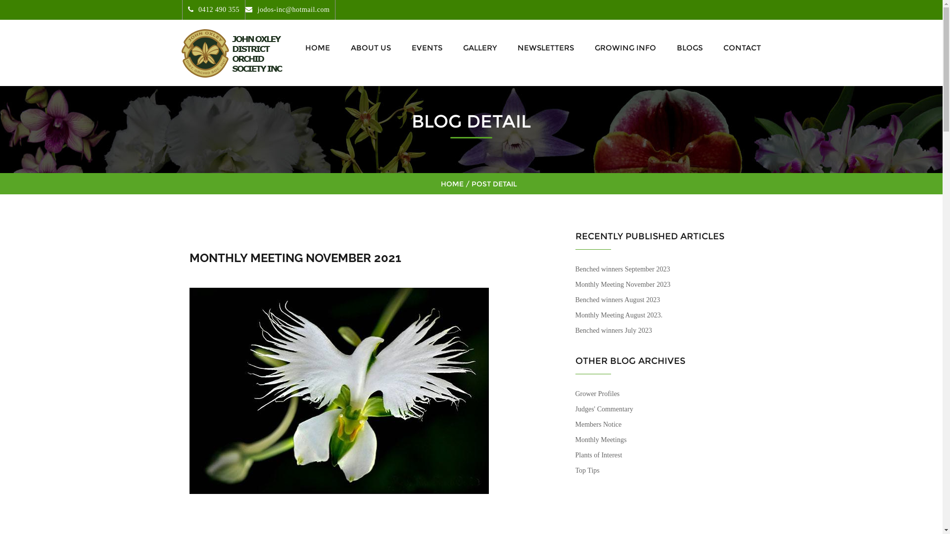  I want to click on Benched winners July 2023, so click(614, 330).